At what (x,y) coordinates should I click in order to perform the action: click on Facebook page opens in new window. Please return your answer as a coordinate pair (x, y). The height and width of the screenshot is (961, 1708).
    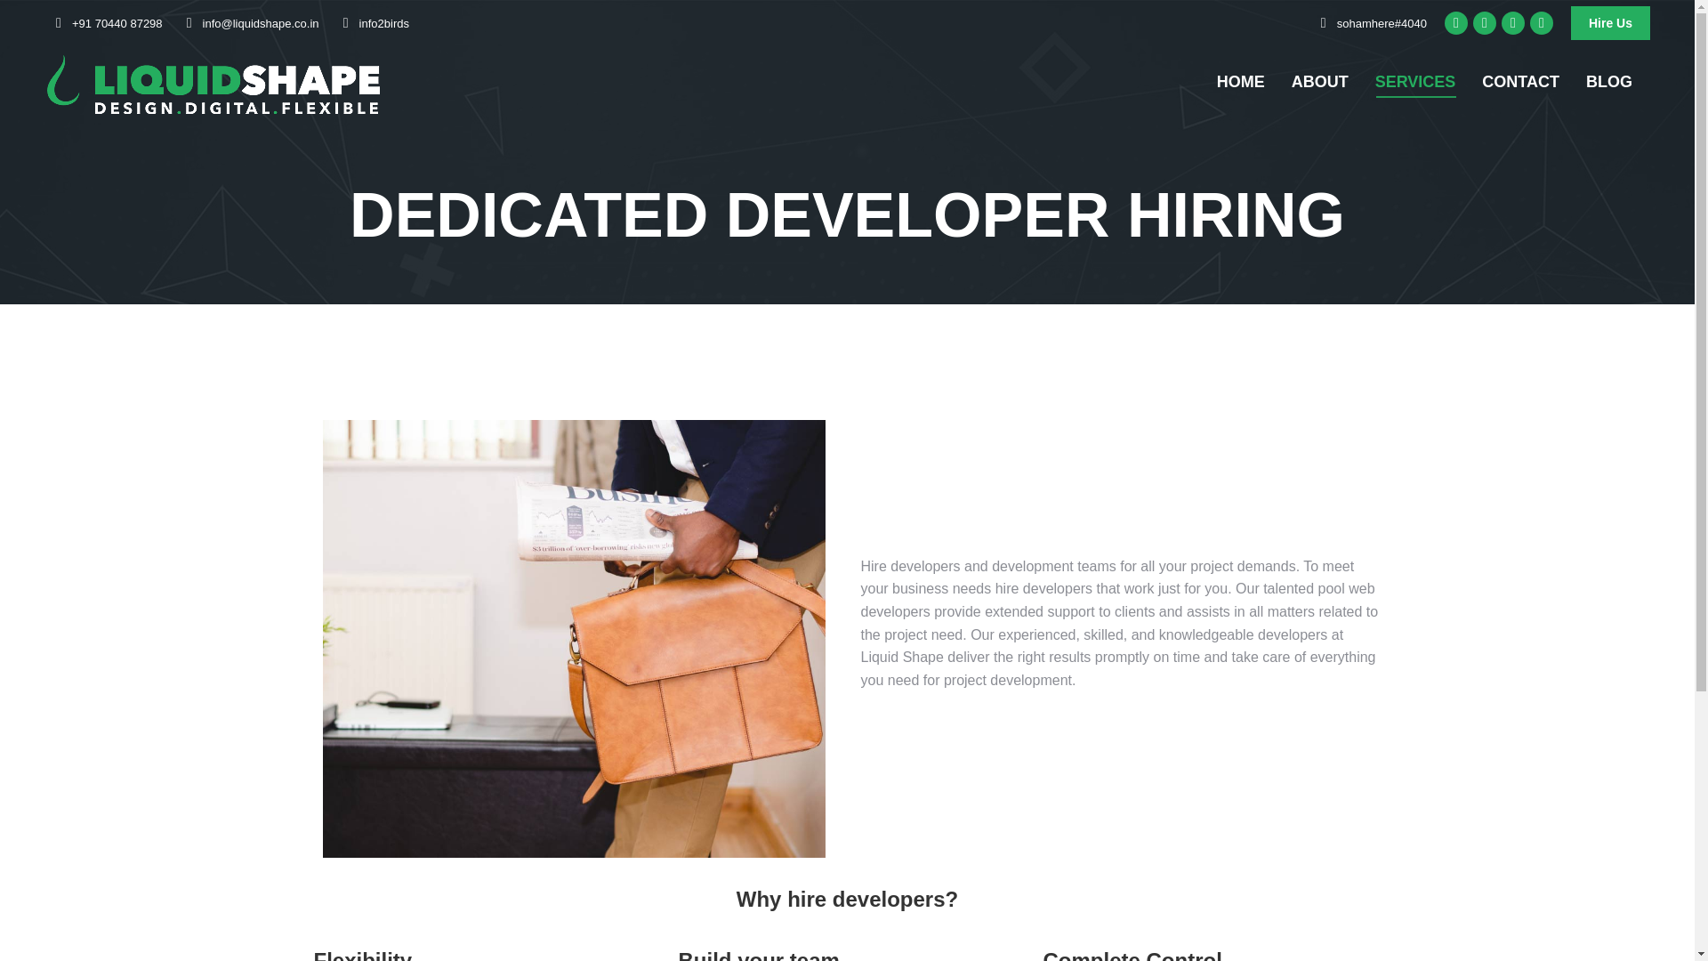
    Looking at the image, I should click on (1455, 22).